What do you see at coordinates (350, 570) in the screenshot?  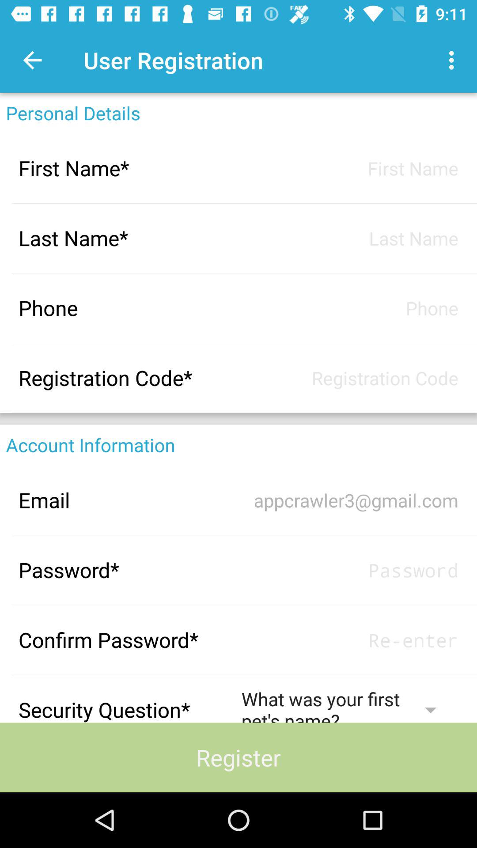 I see `enter username` at bounding box center [350, 570].